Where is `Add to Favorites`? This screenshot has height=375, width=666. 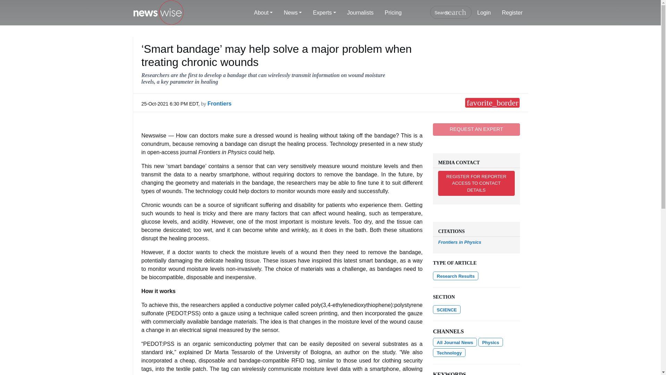
Add to Favorites is located at coordinates (492, 102).